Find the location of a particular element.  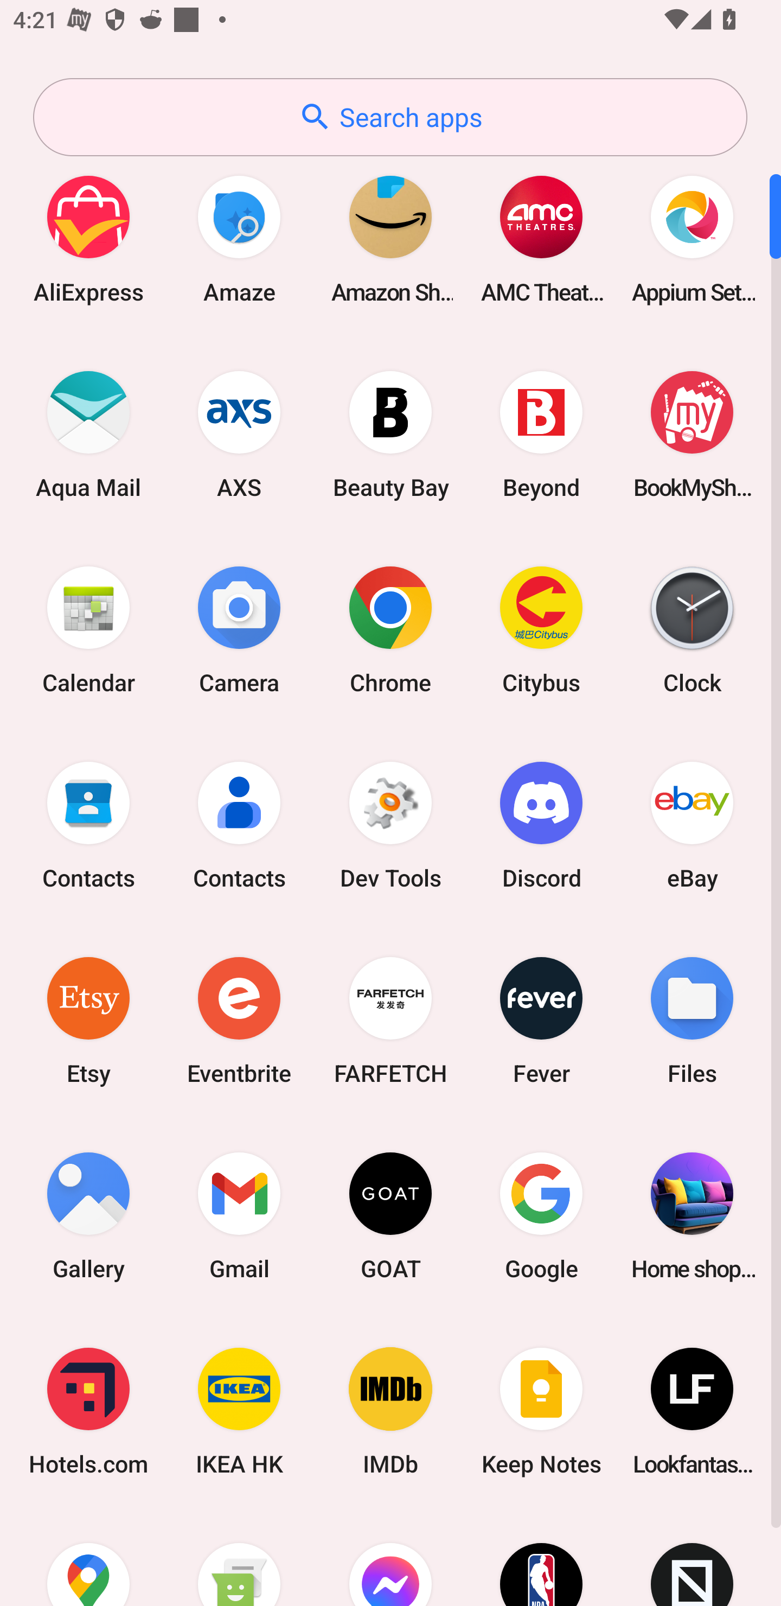

AliExpress is located at coordinates (88, 239).